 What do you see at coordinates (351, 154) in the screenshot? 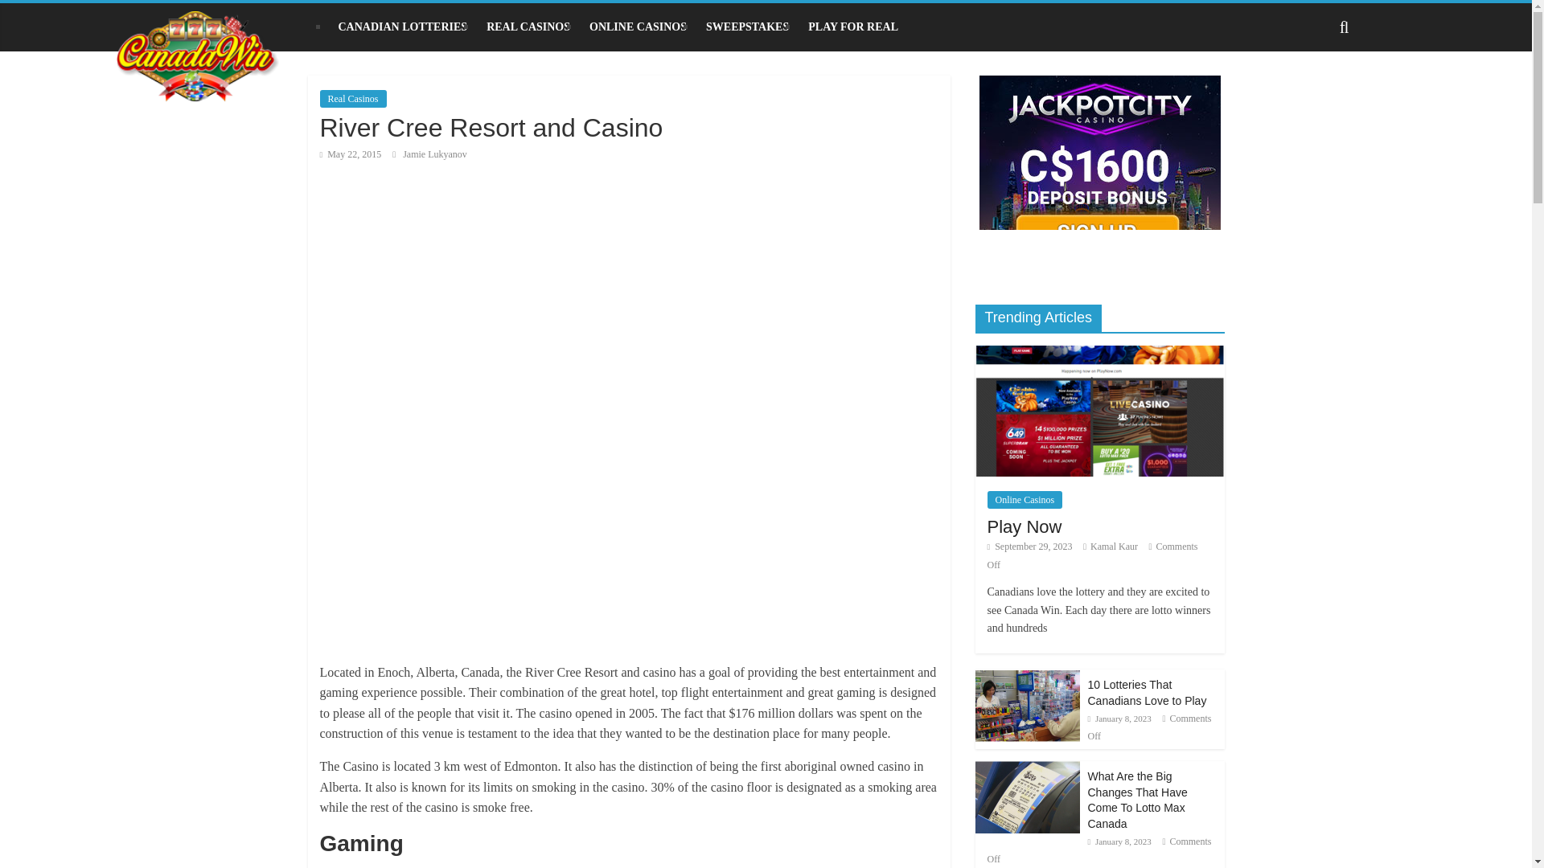
I see `May 22, 2015` at bounding box center [351, 154].